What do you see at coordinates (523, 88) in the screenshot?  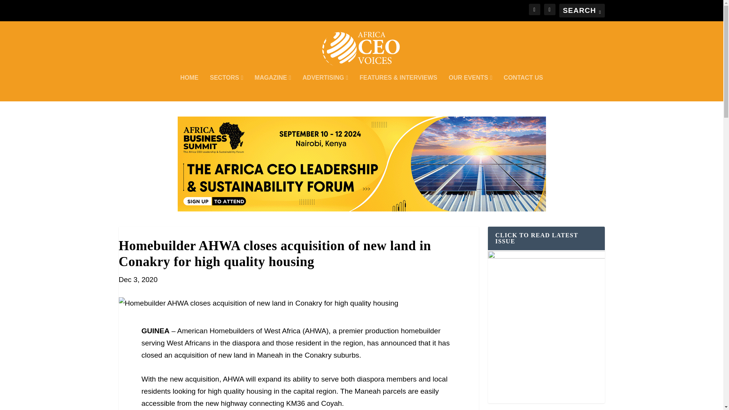 I see `CONTACT US` at bounding box center [523, 88].